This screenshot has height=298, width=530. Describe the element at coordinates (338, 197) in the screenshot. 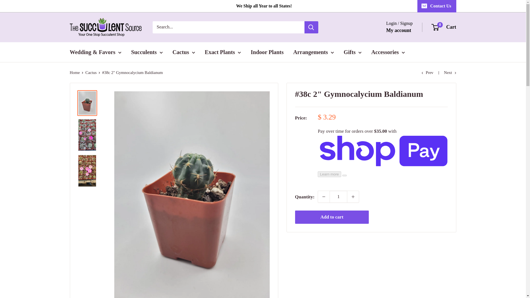

I see `1` at that location.